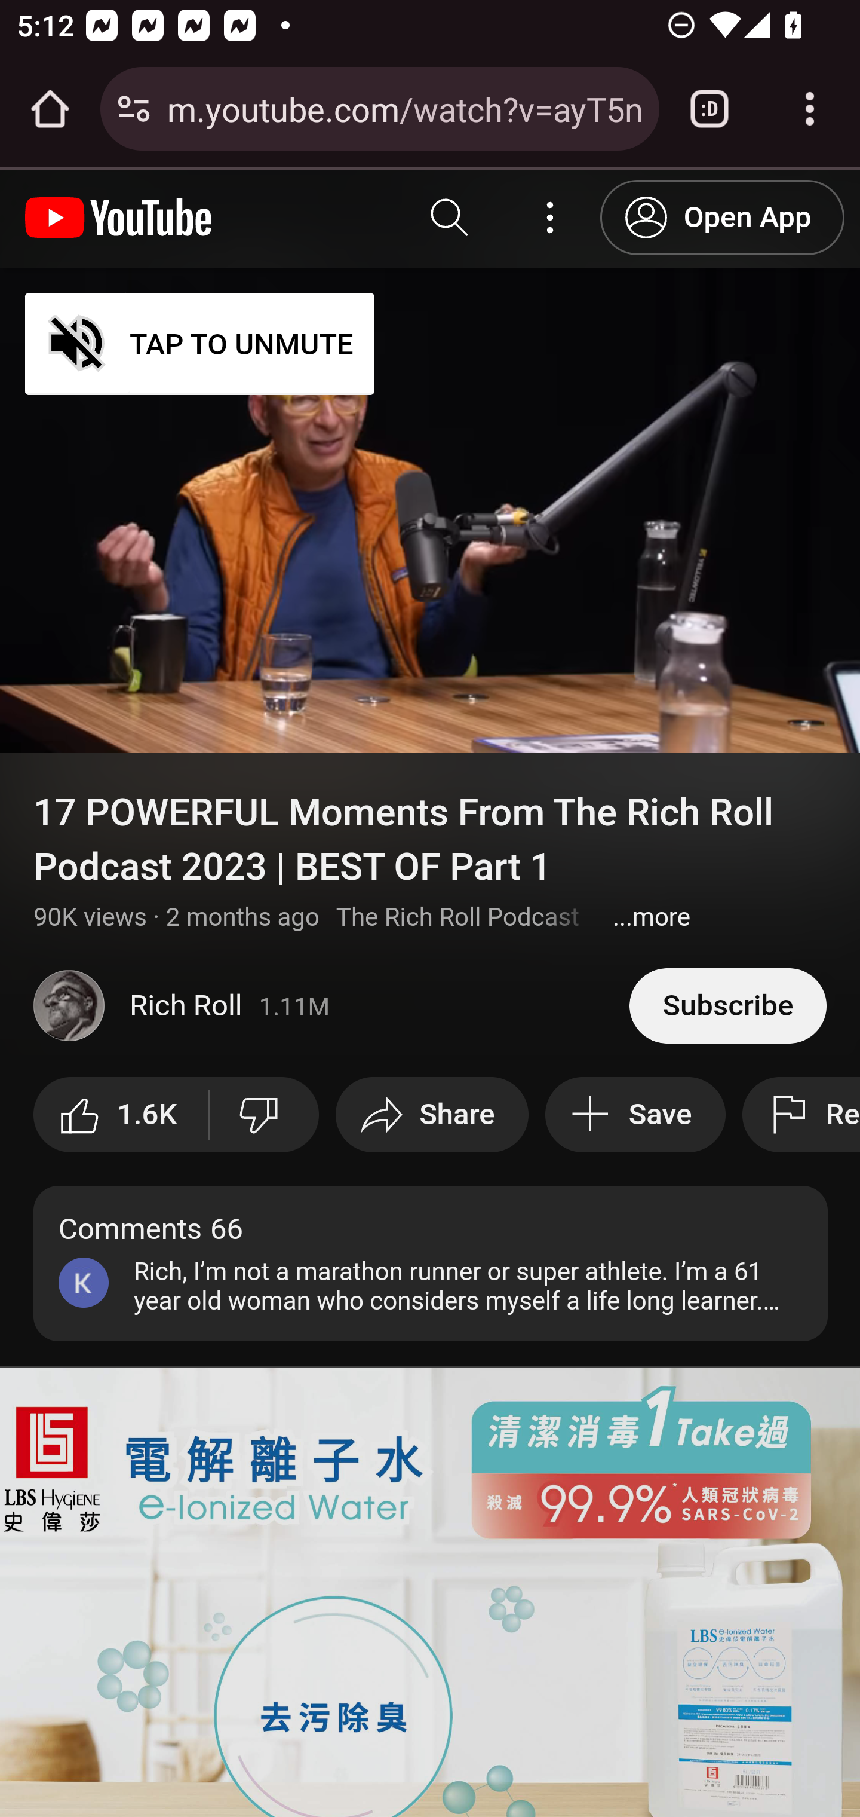 Image resolution: width=860 pixels, height=1817 pixels. I want to click on YouTube, so click(119, 218).